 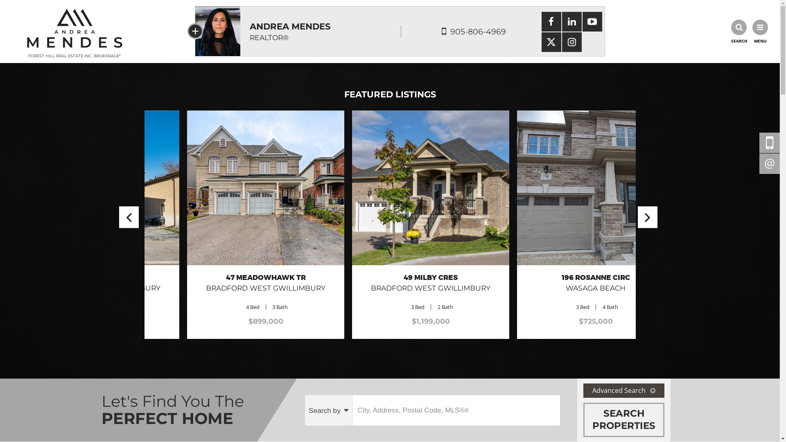 I want to click on BRADFORD WEST GWILLIMBURY, so click(x=389, y=288).